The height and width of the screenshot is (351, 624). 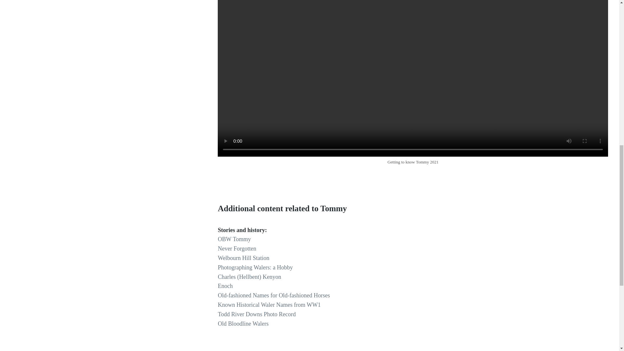 I want to click on Never Forgotten, so click(x=237, y=248).